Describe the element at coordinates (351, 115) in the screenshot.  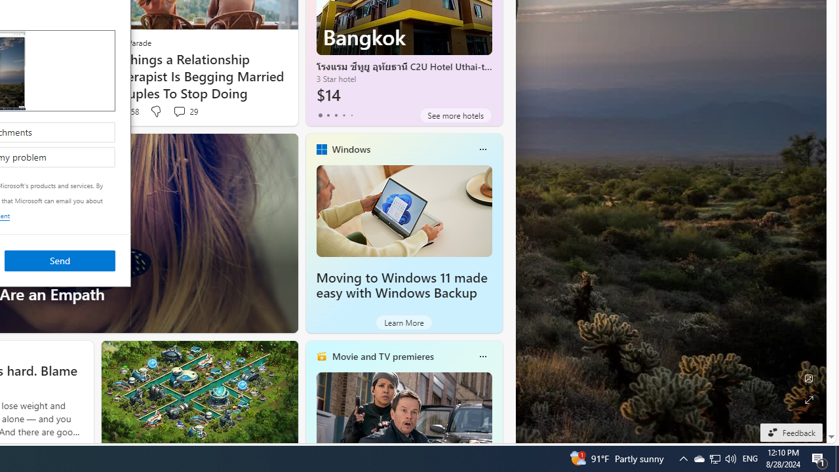
I see `Movie and TV premieres` at that location.